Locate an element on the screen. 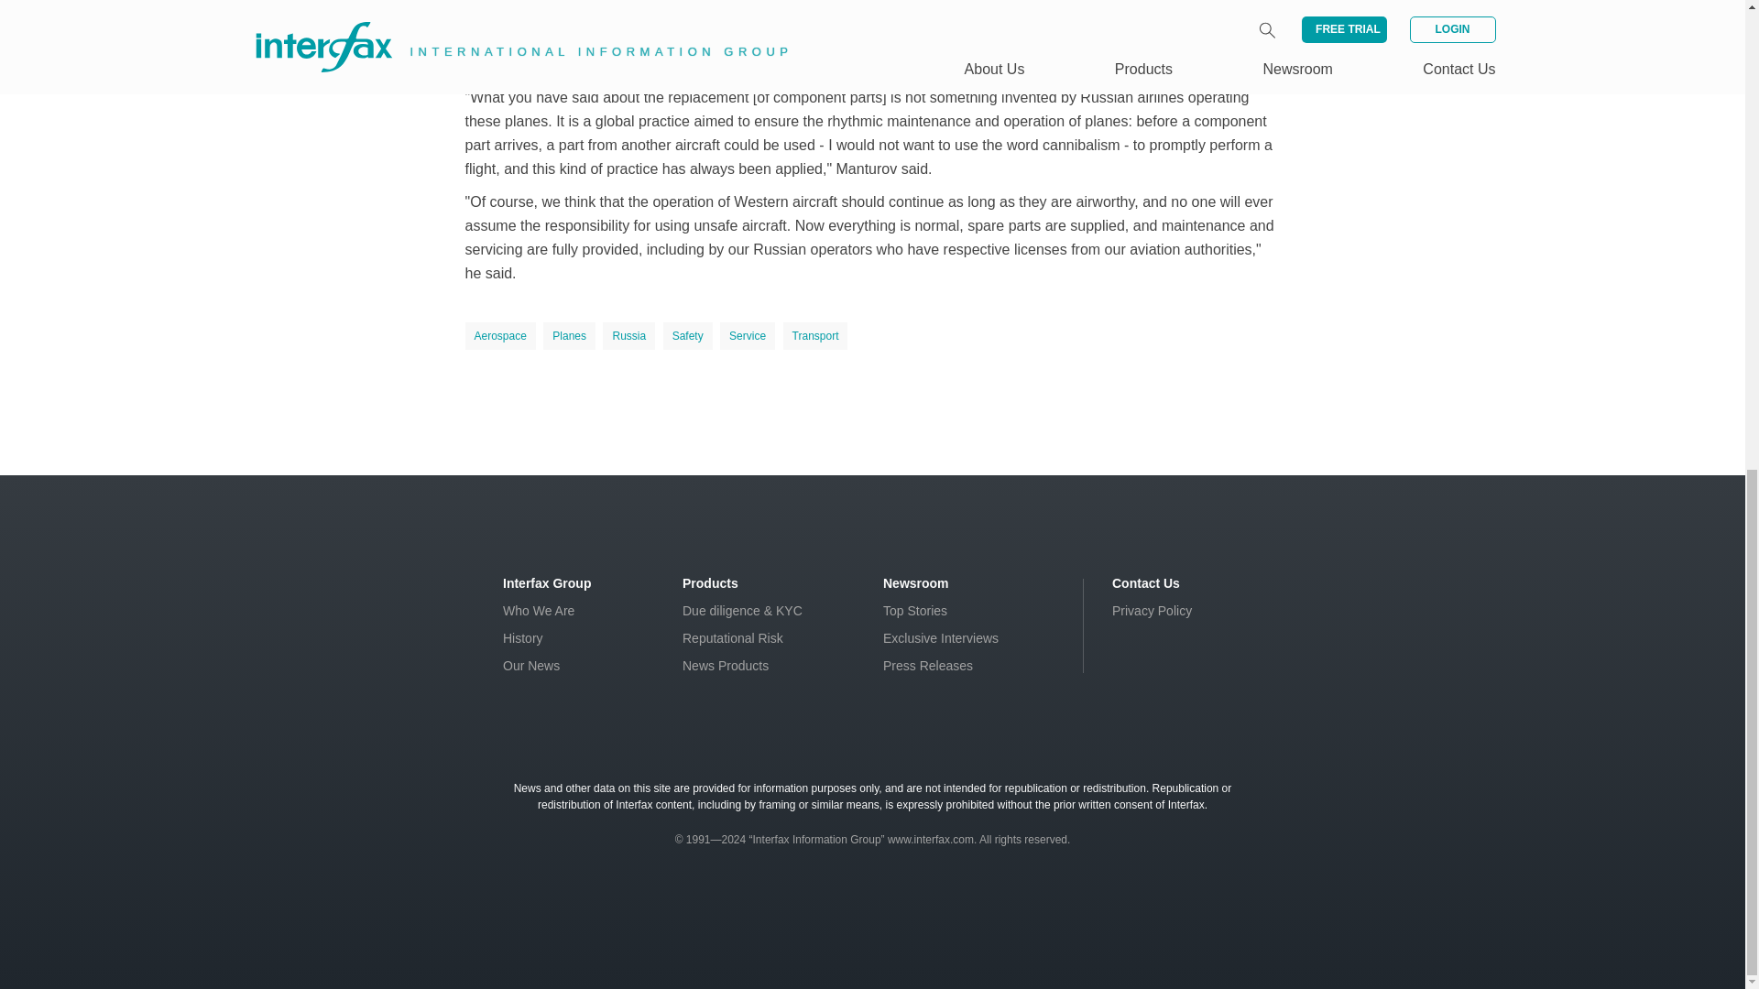 The image size is (1759, 989). Aerospace is located at coordinates (500, 336).